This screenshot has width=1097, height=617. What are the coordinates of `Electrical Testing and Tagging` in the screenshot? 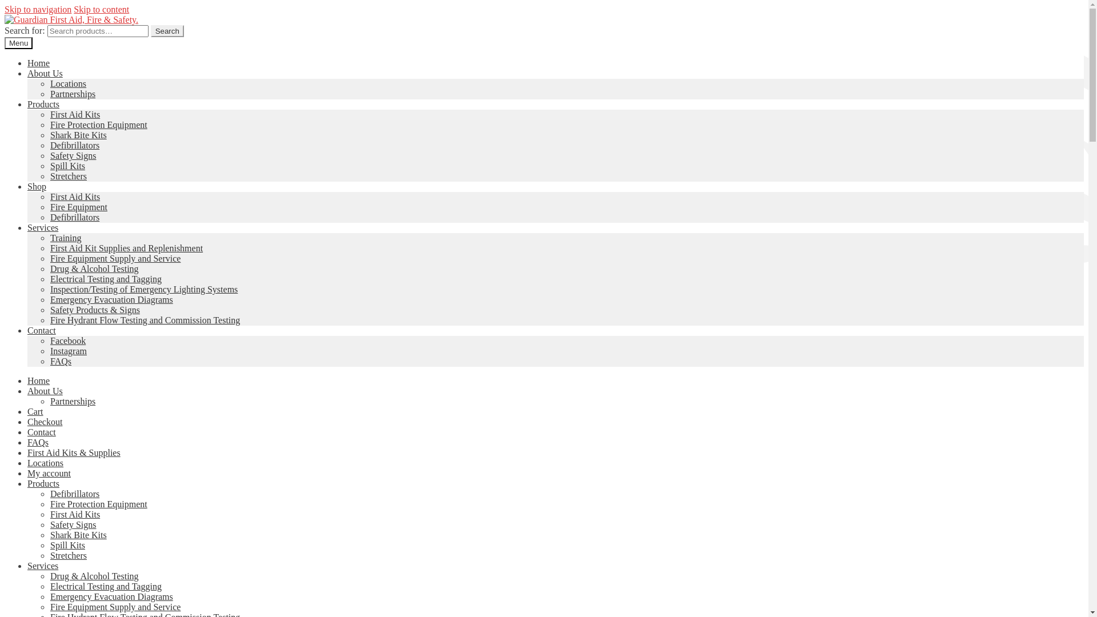 It's located at (106, 279).